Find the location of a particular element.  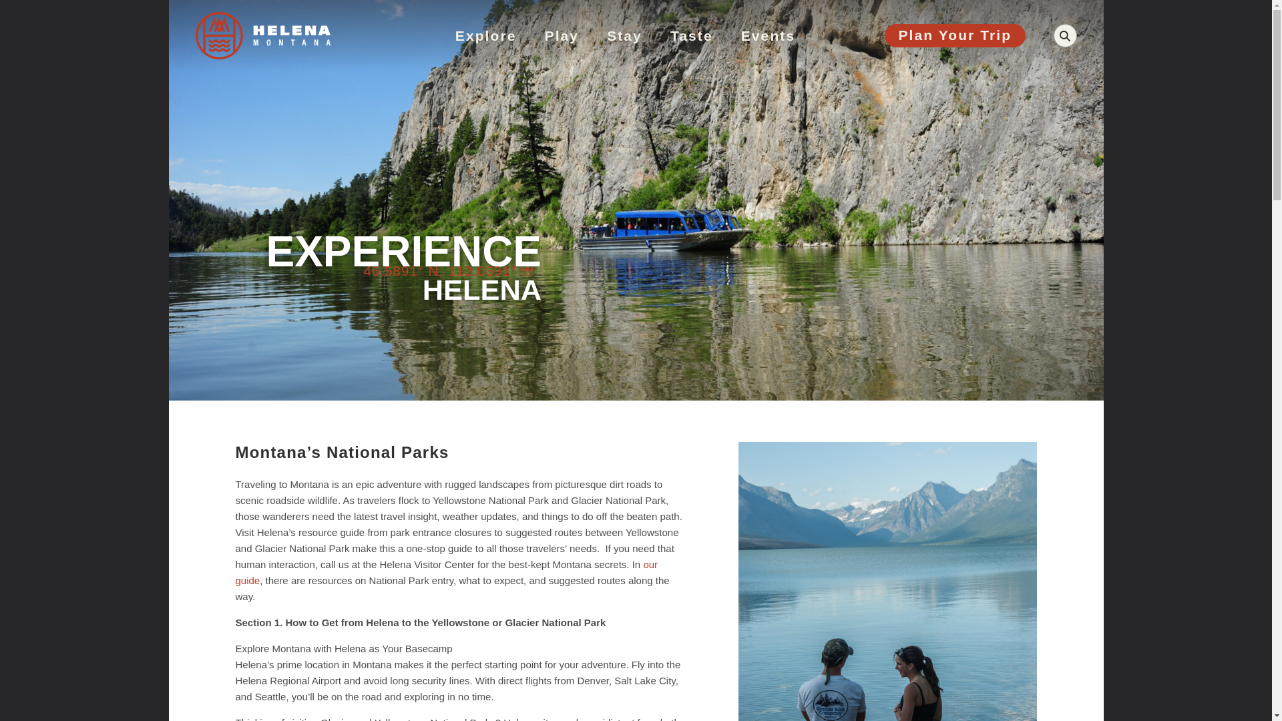

Stay is located at coordinates (624, 35).